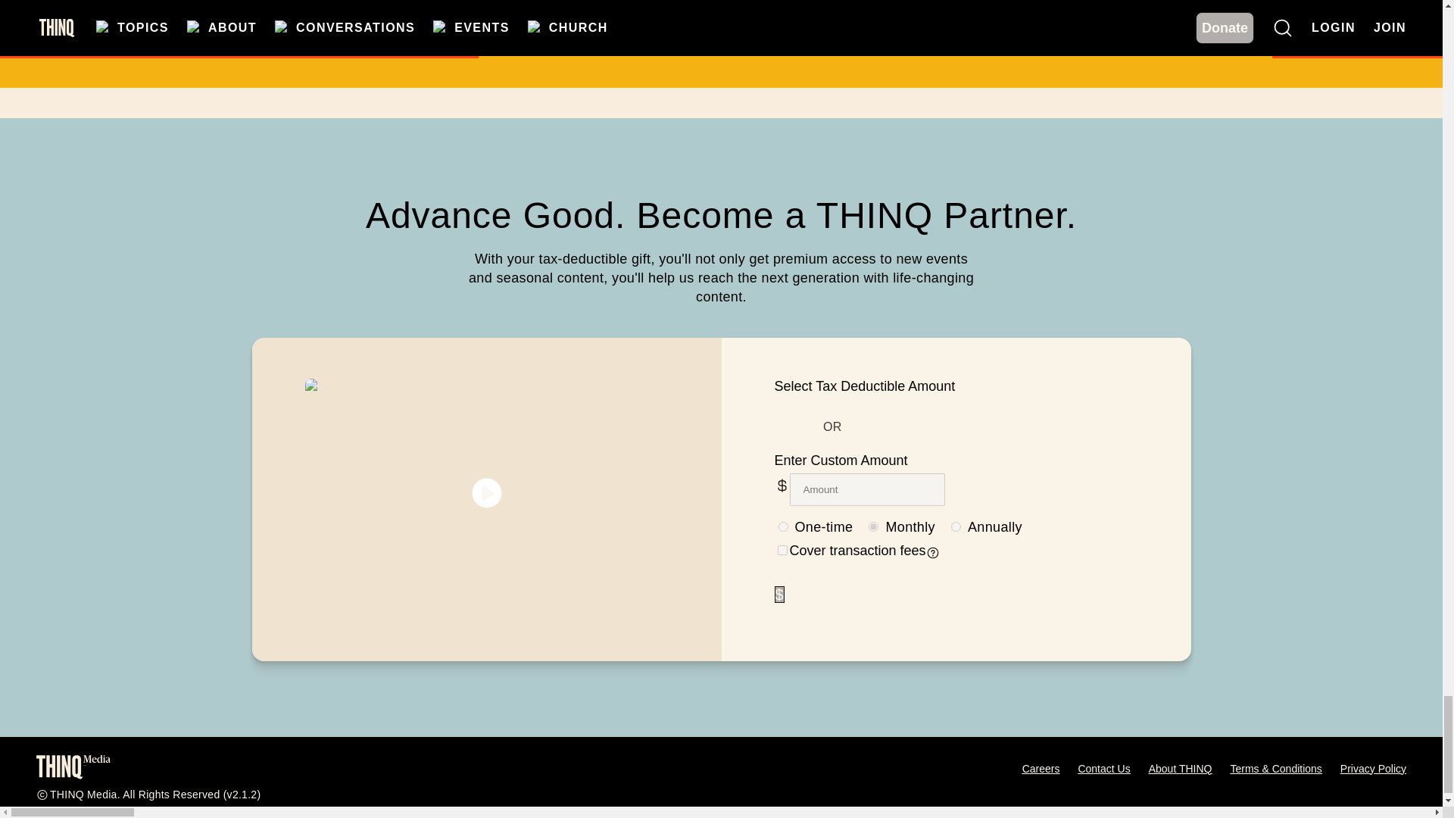 The height and width of the screenshot is (818, 1454). I want to click on ANNUALLY, so click(956, 527).